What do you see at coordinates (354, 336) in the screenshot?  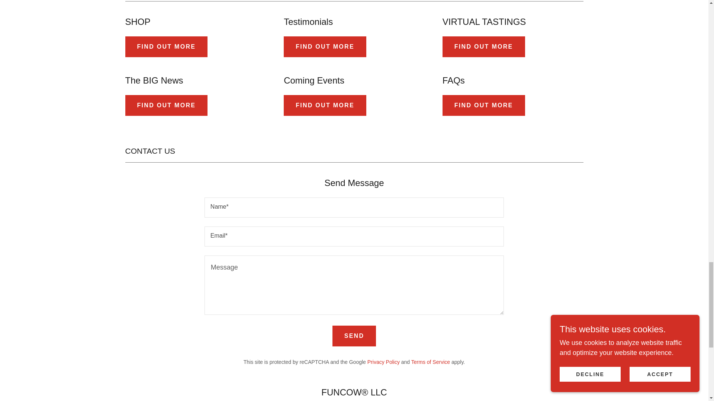 I see `SEND` at bounding box center [354, 336].